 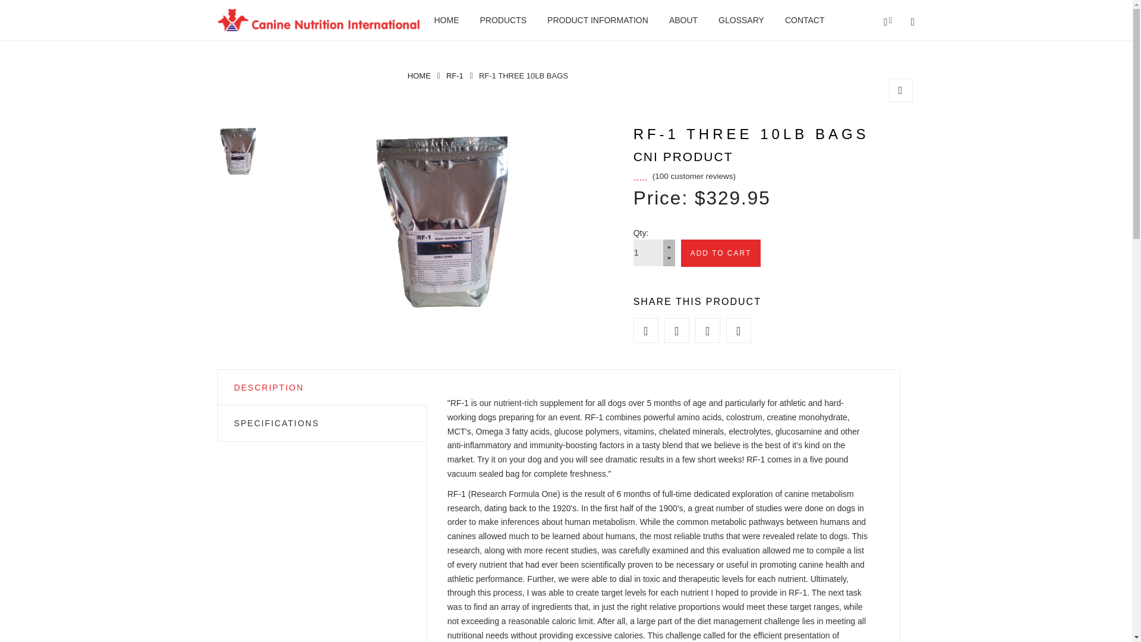 I want to click on ADD TO CART, so click(x=721, y=253).